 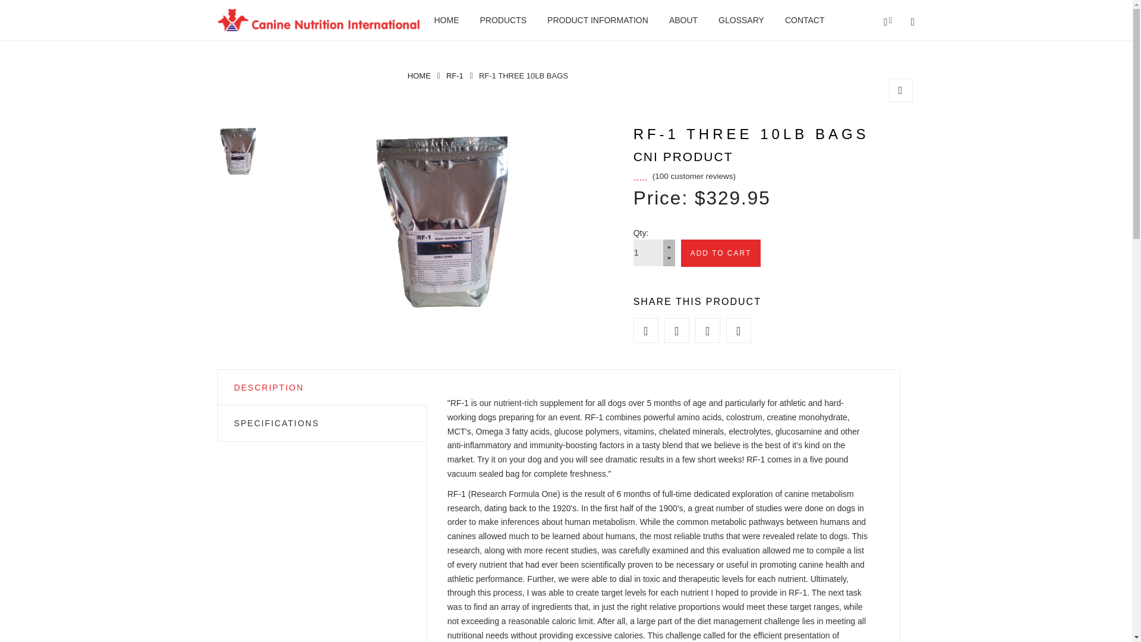 I want to click on ADD TO CART, so click(x=721, y=253).